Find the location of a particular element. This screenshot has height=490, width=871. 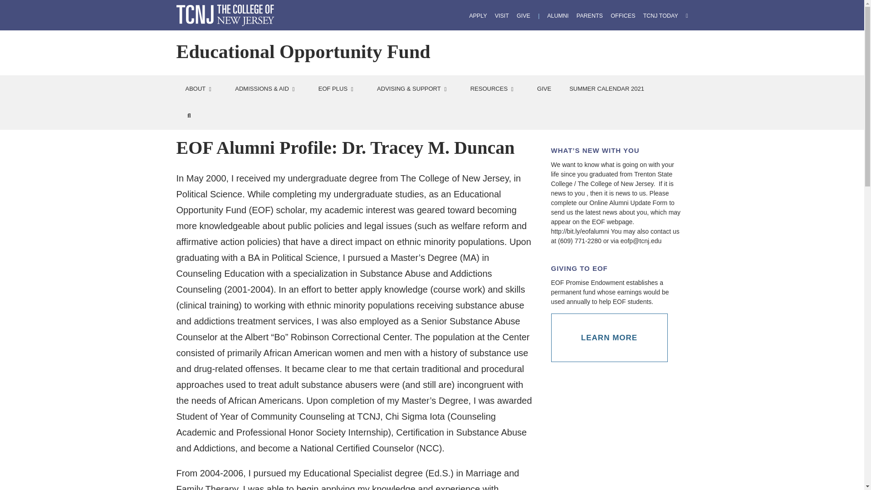

VISIT is located at coordinates (502, 16).